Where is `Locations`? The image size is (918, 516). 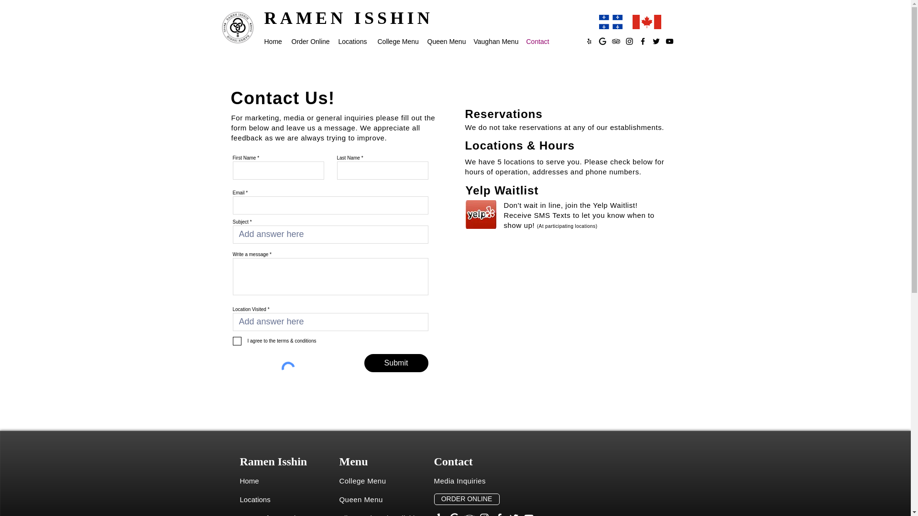
Locations is located at coordinates (255, 499).